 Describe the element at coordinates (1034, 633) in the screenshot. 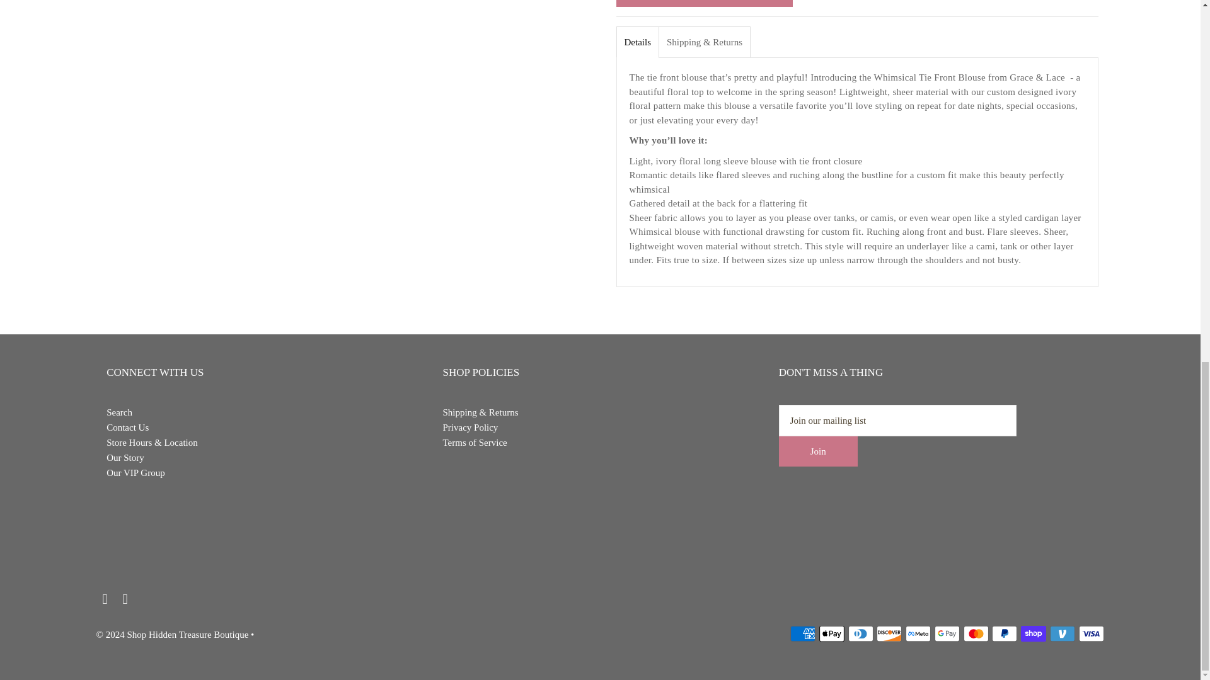

I see `Shop Pay` at that location.